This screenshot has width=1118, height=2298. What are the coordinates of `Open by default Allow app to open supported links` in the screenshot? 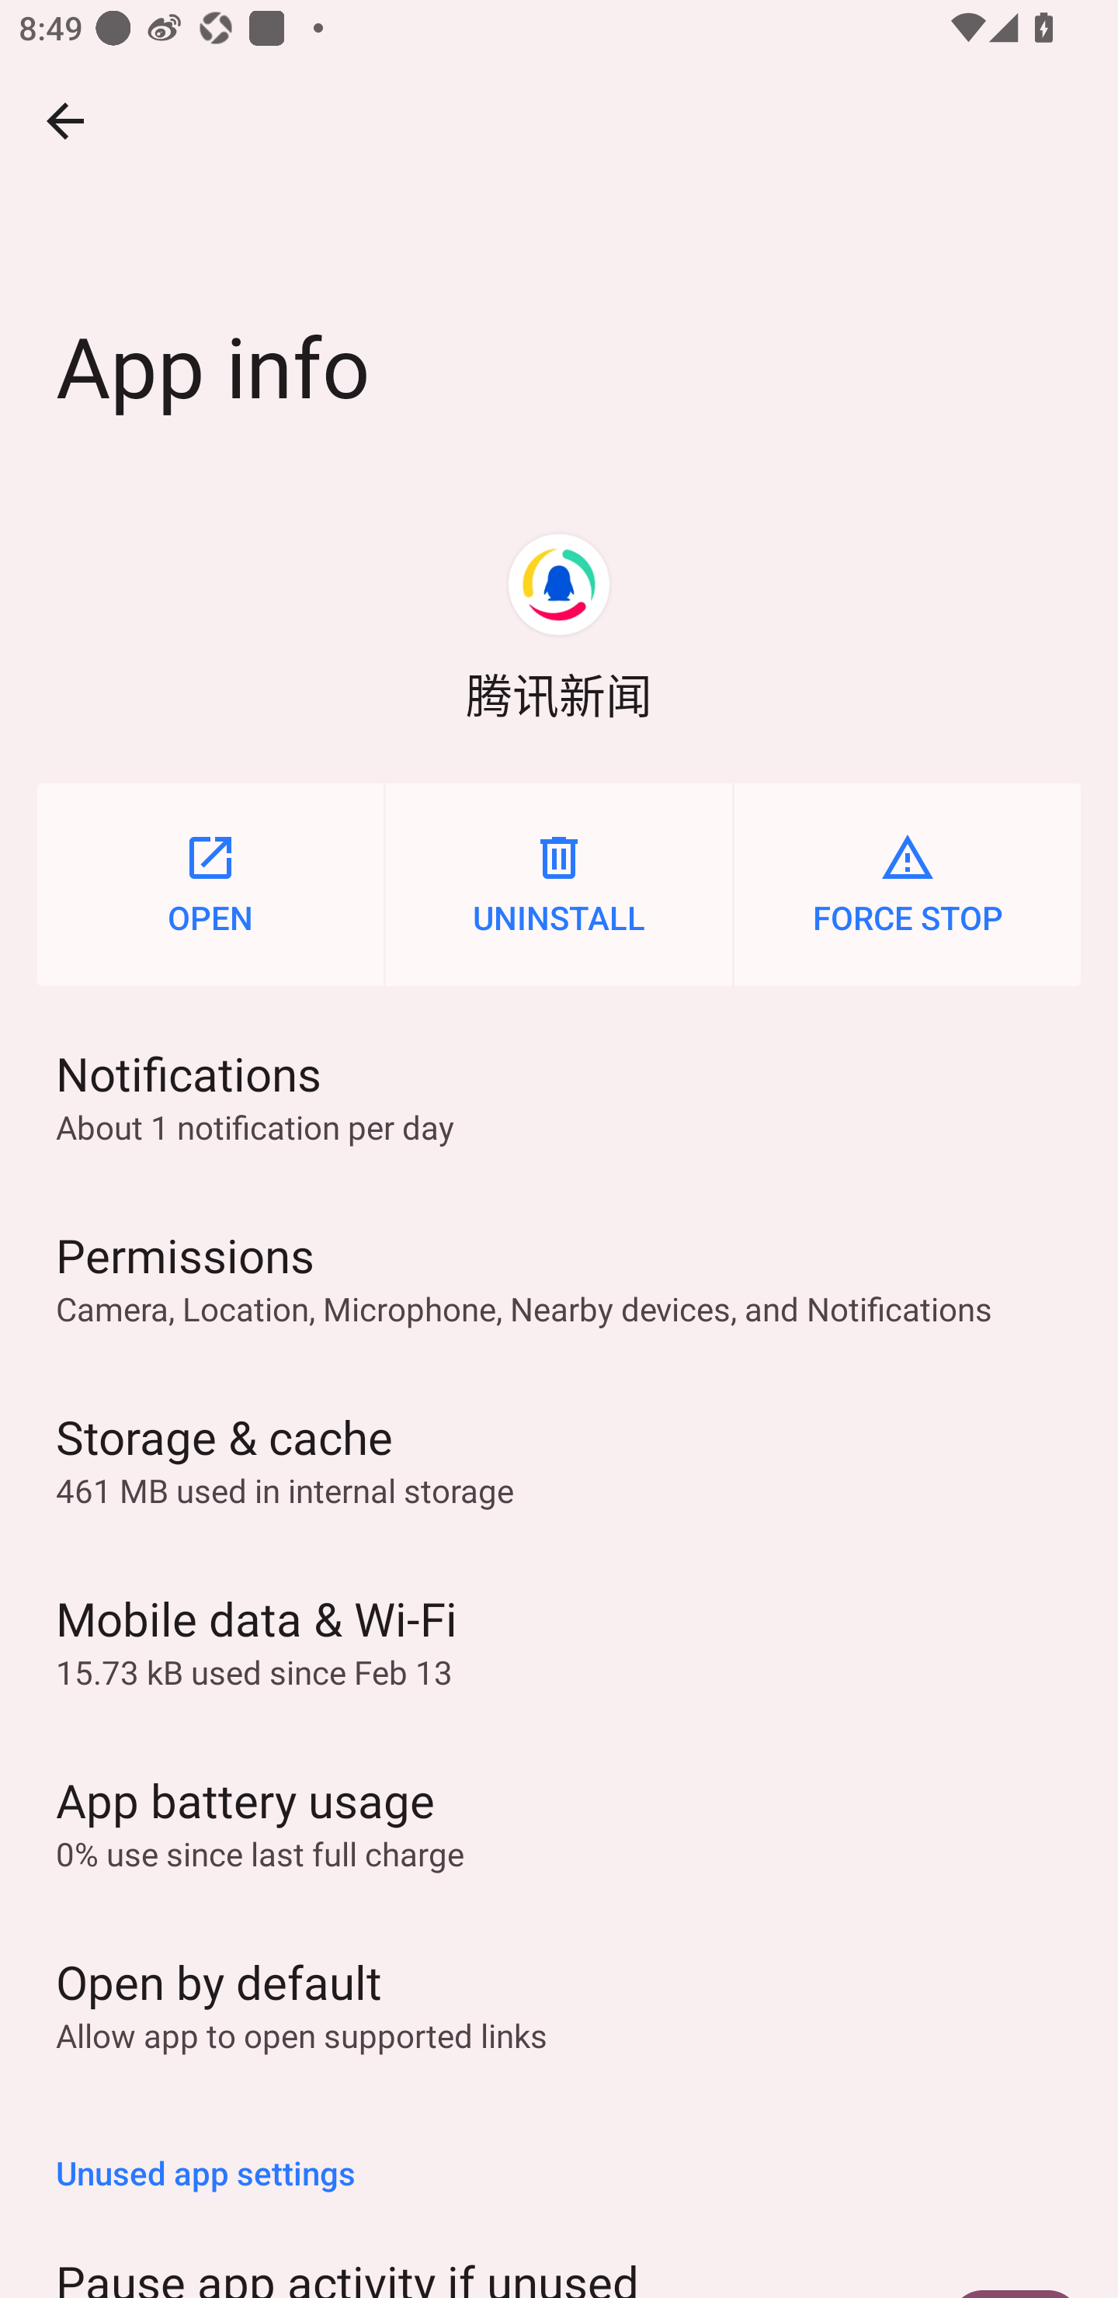 It's located at (559, 2002).